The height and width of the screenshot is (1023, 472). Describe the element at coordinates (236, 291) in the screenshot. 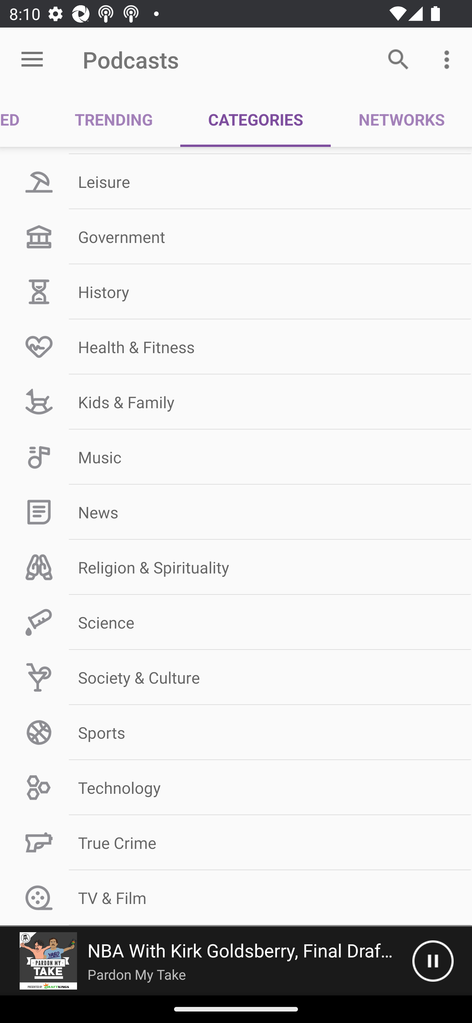

I see `History` at that location.